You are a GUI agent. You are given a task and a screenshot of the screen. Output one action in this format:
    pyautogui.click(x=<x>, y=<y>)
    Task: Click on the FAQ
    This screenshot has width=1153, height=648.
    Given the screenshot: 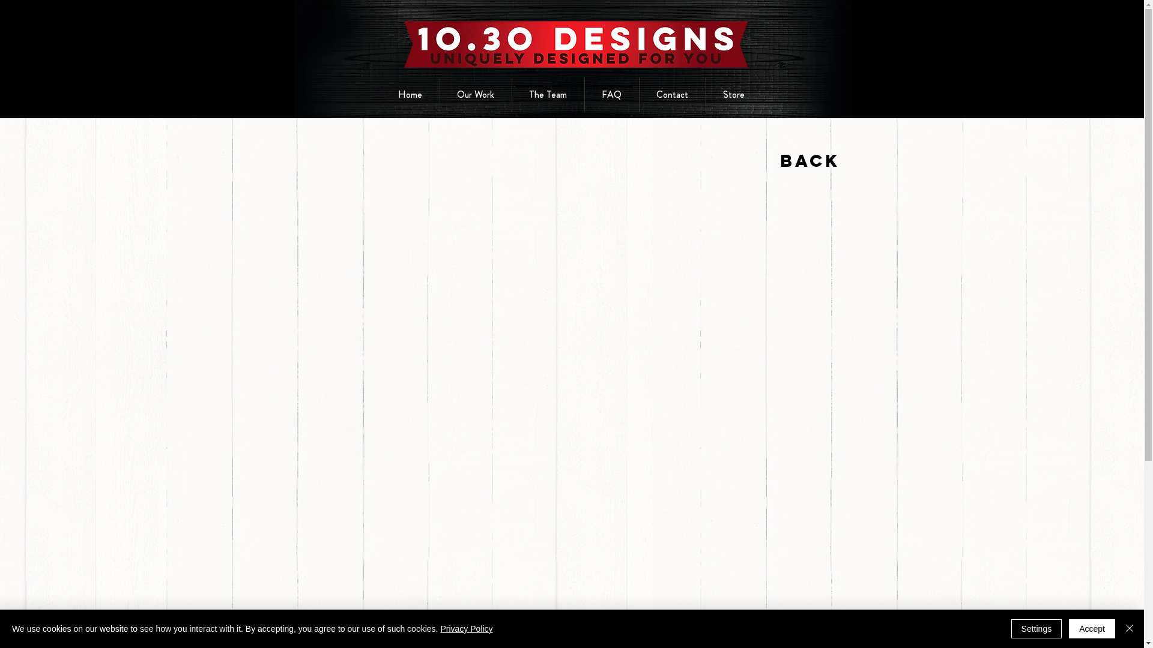 What is the action you would take?
    pyautogui.click(x=612, y=95)
    